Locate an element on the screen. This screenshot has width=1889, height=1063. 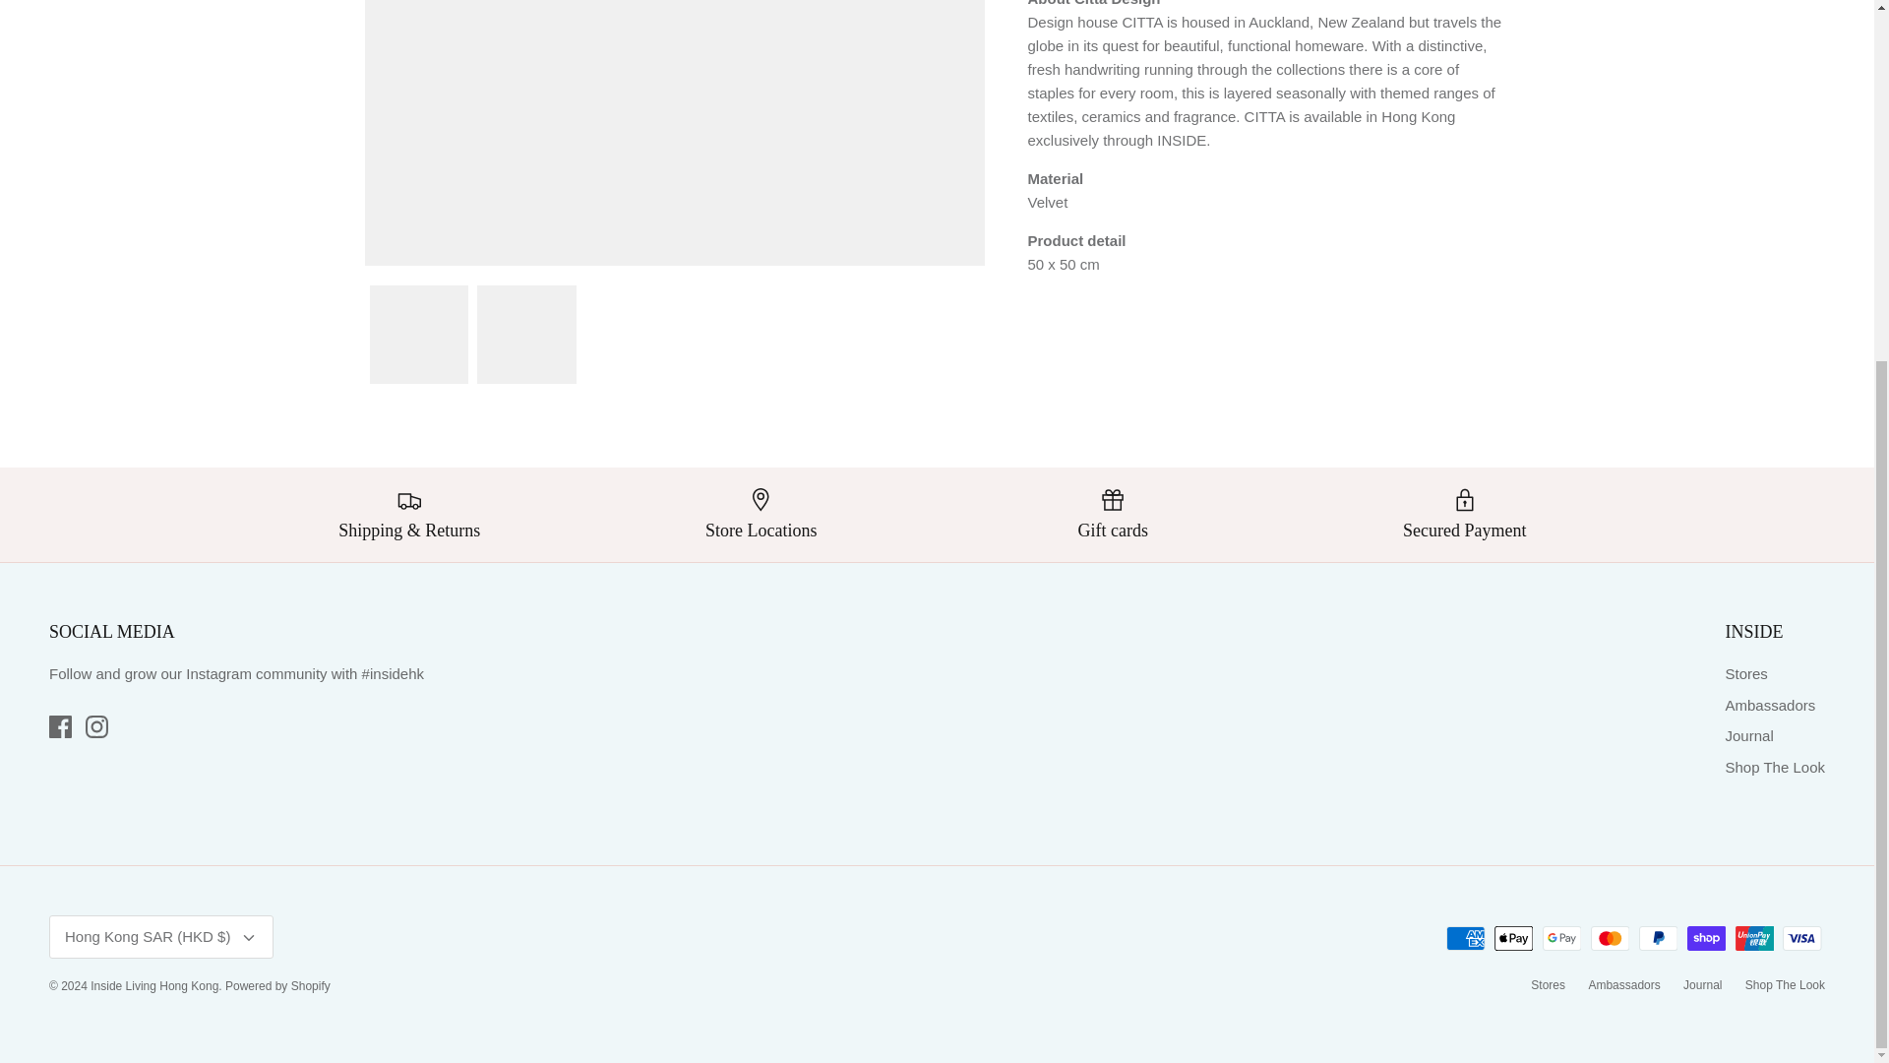
Visa is located at coordinates (1801, 937).